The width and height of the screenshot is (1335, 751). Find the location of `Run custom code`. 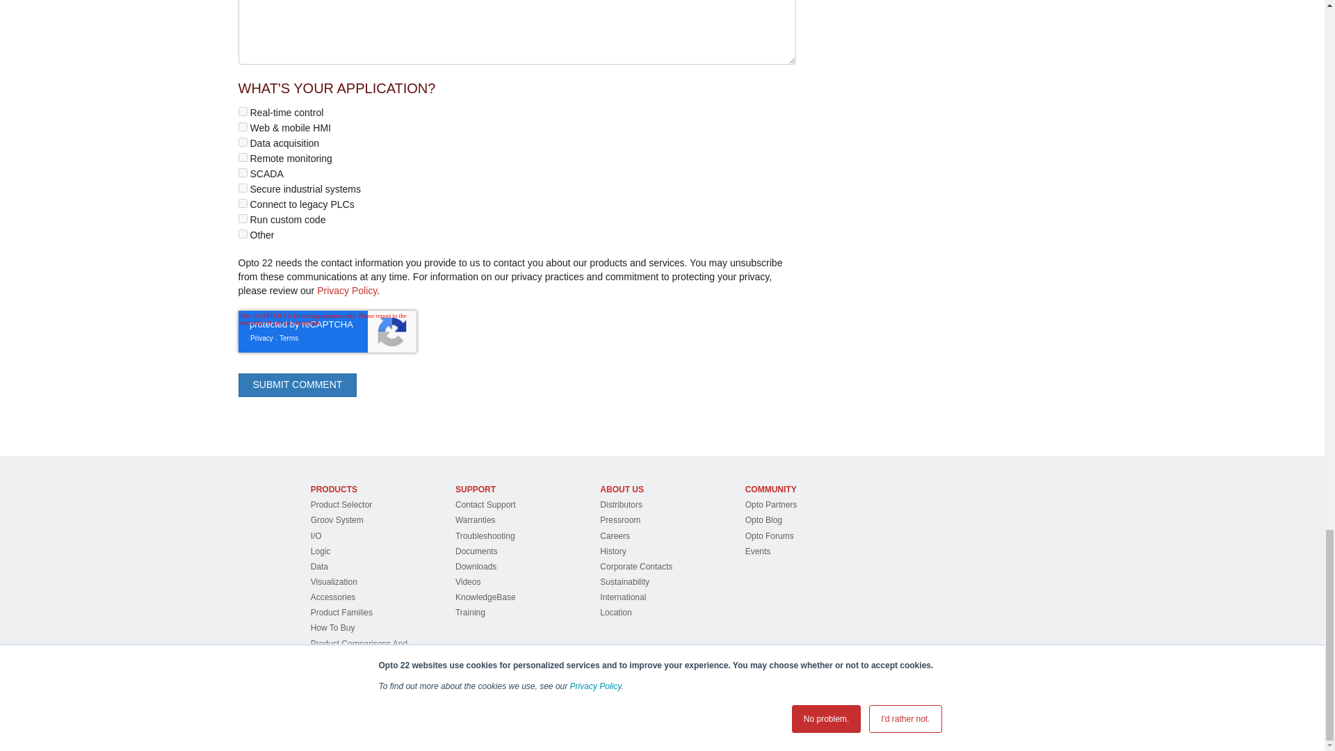

Run custom code is located at coordinates (242, 218).